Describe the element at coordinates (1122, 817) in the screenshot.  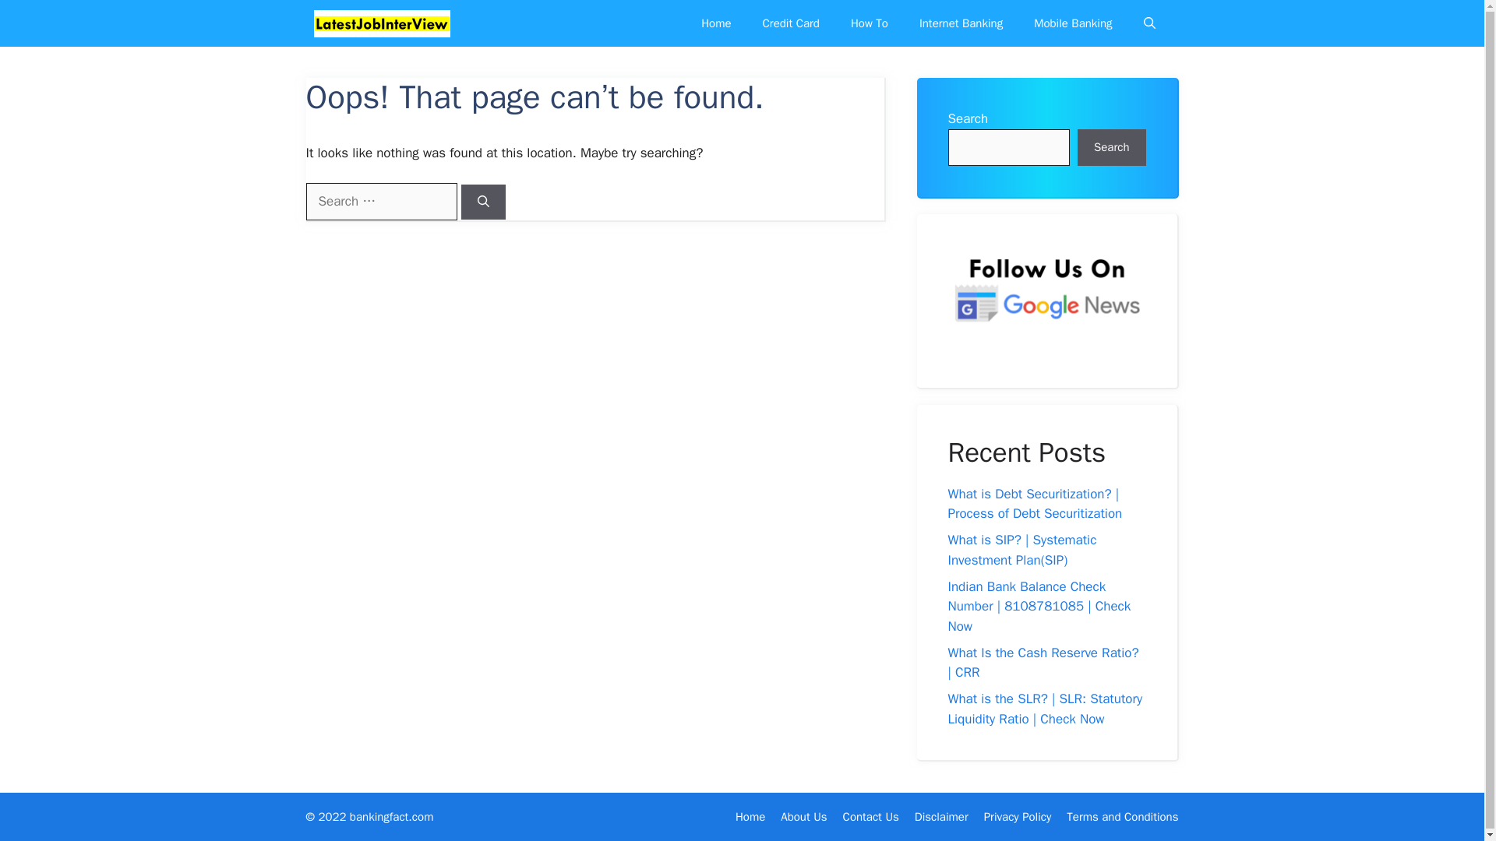
I see `Terms and Conditions` at that location.